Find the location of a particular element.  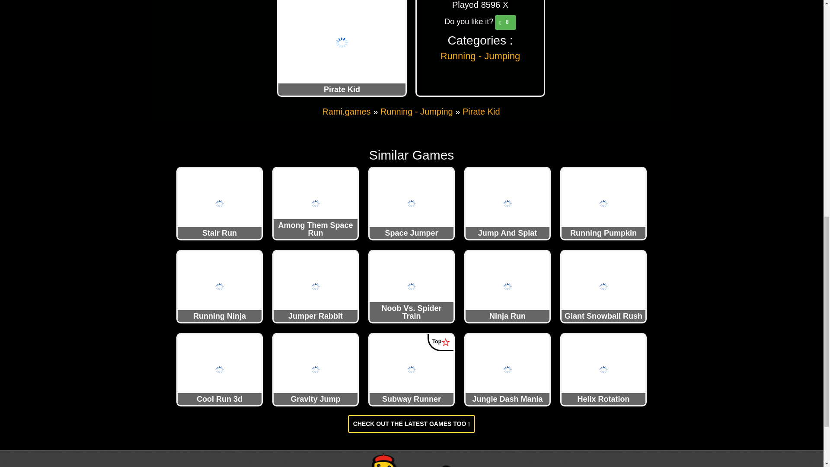

Running - Jumping is located at coordinates (480, 55).